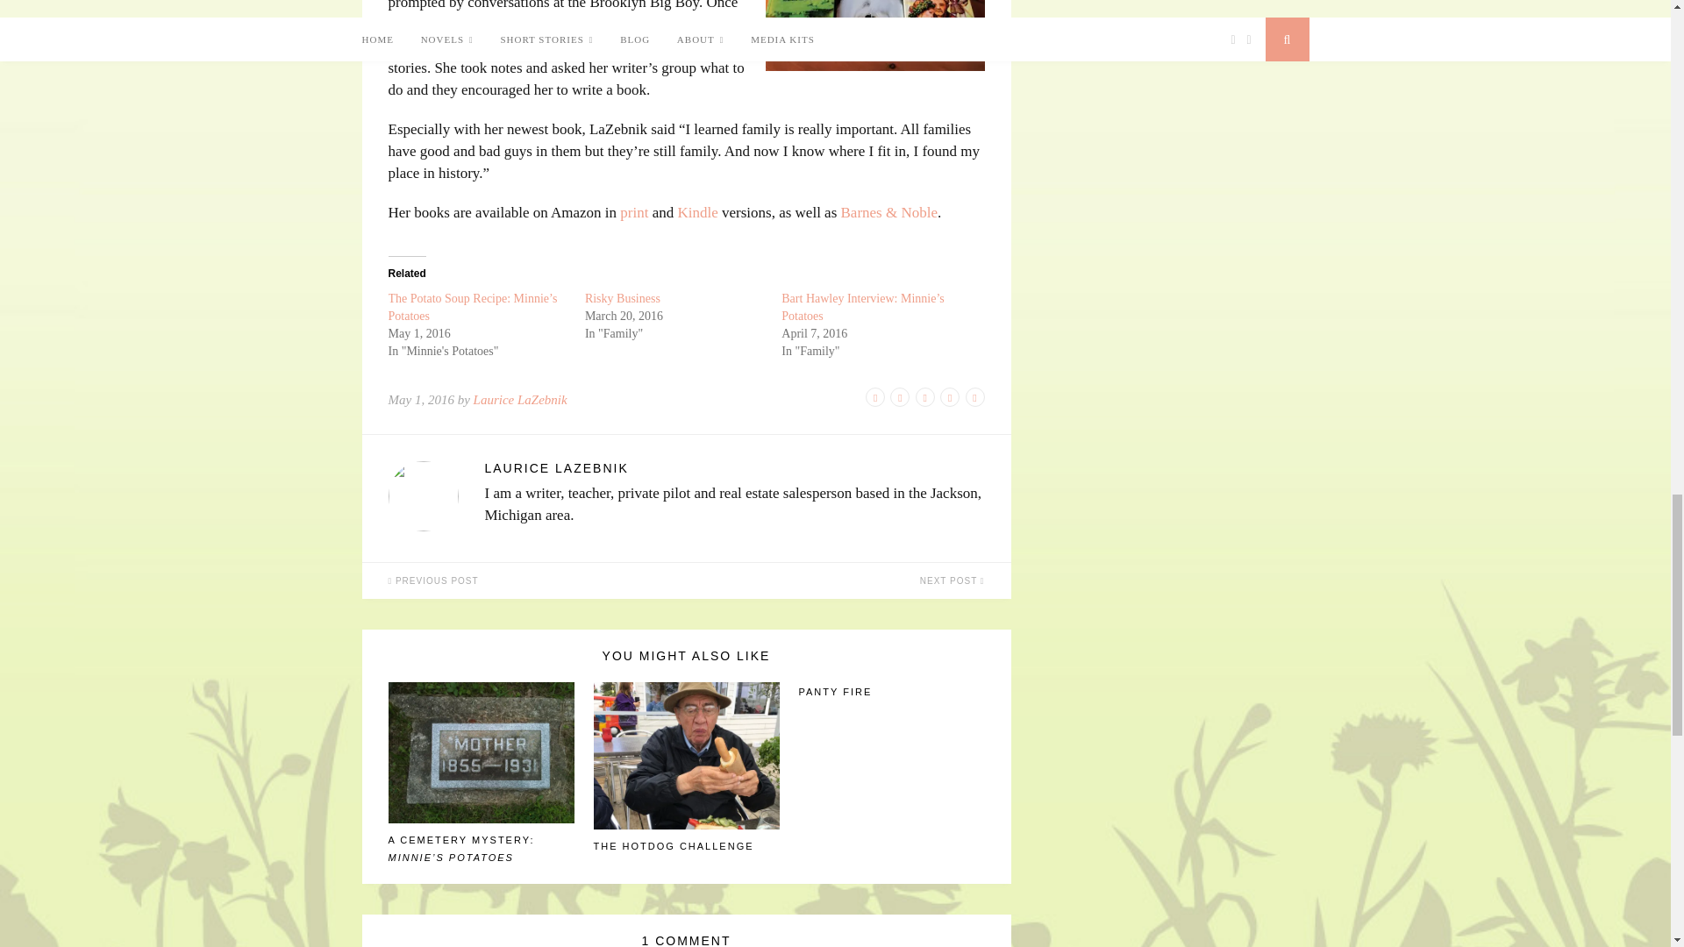 The height and width of the screenshot is (947, 1684). I want to click on Posts by Laurice LaZebnik, so click(520, 400).